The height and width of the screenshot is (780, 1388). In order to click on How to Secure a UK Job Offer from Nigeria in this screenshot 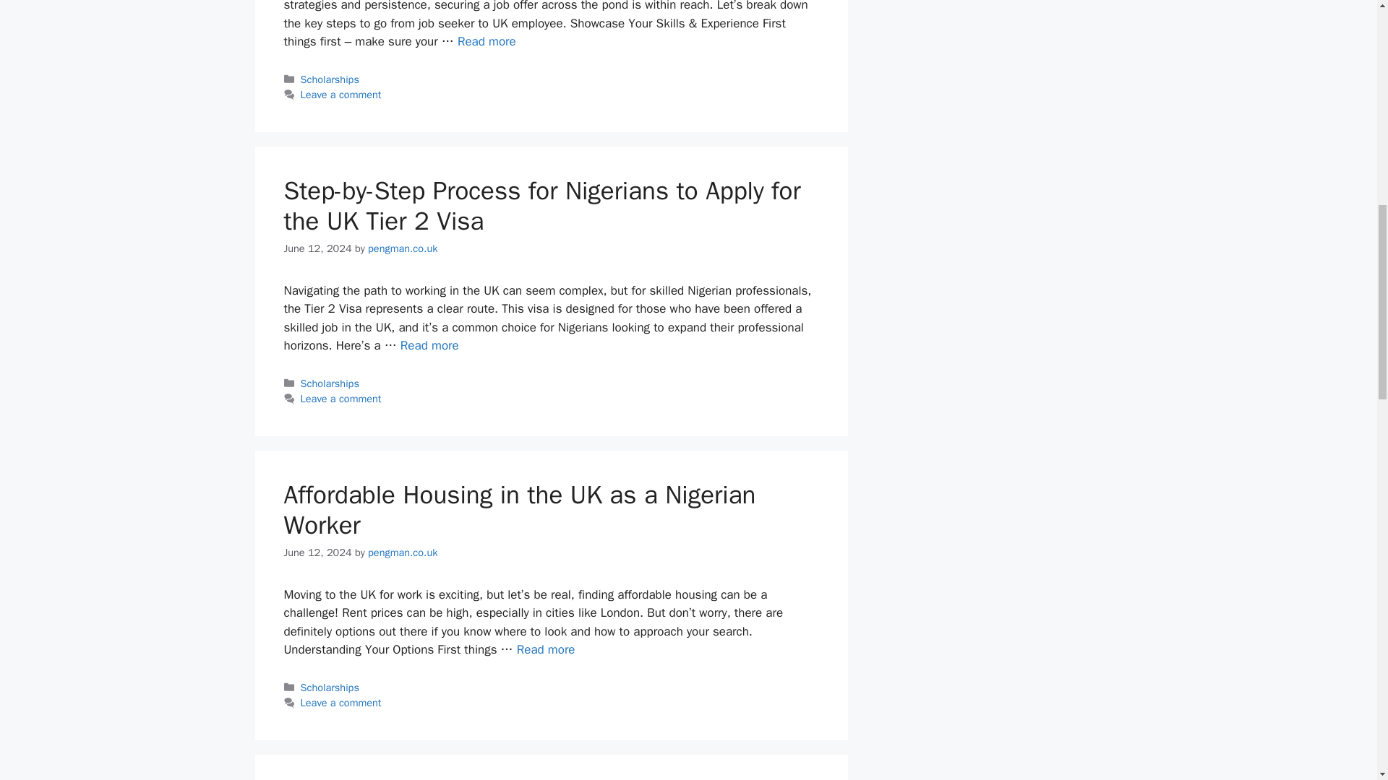, I will do `click(487, 42)`.